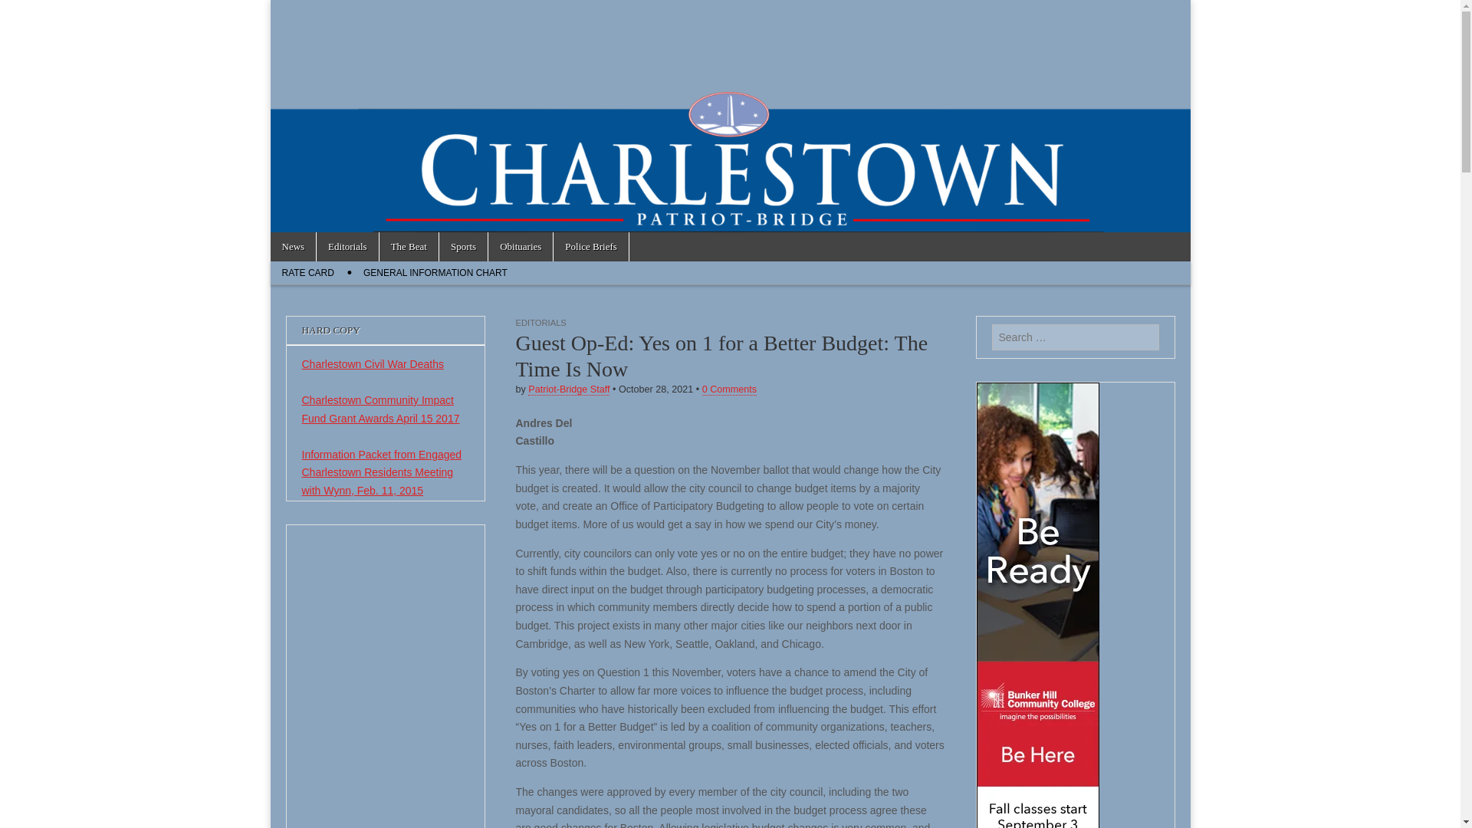 The height and width of the screenshot is (828, 1472). I want to click on Search, so click(23, 12).